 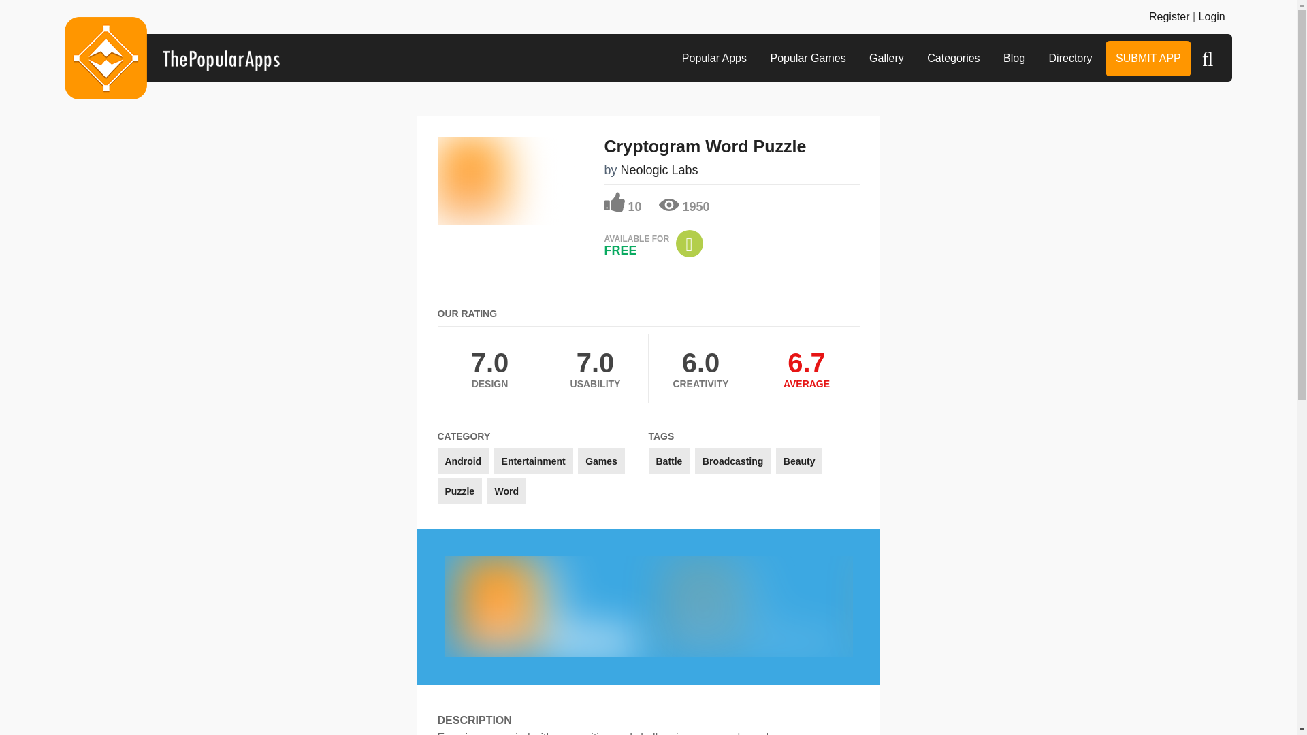 What do you see at coordinates (1169, 16) in the screenshot?
I see `Register` at bounding box center [1169, 16].